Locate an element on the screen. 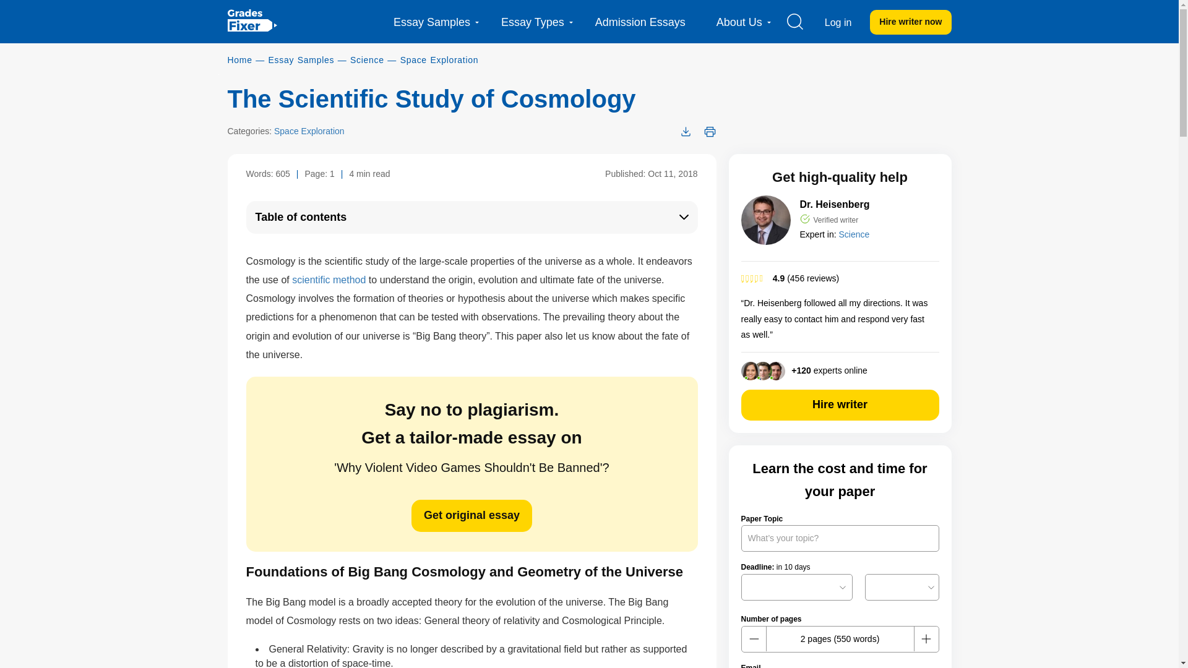 The image size is (1188, 668). search is located at coordinates (794, 21).